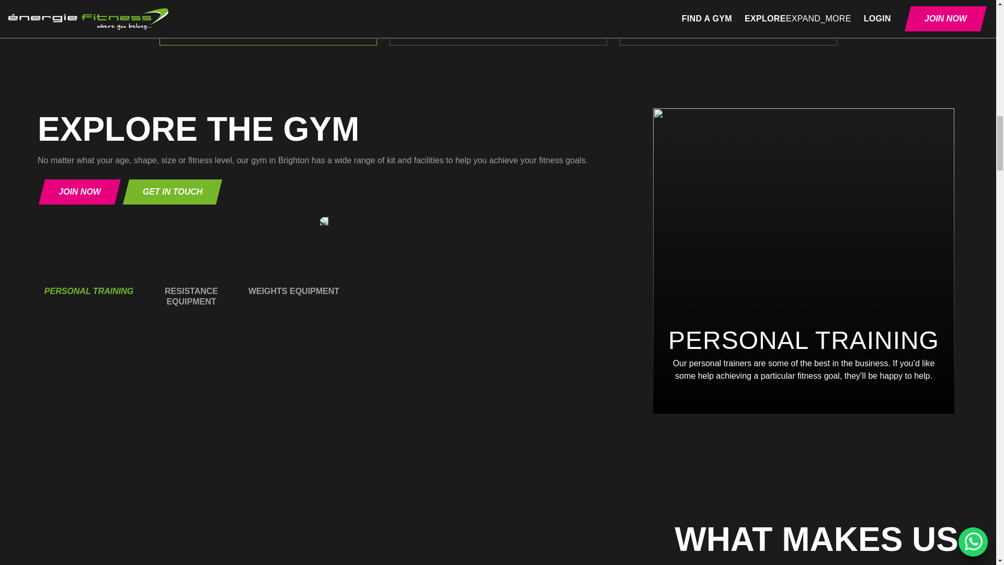  What do you see at coordinates (268, 5) in the screenshot?
I see `JOIN NOW` at bounding box center [268, 5].